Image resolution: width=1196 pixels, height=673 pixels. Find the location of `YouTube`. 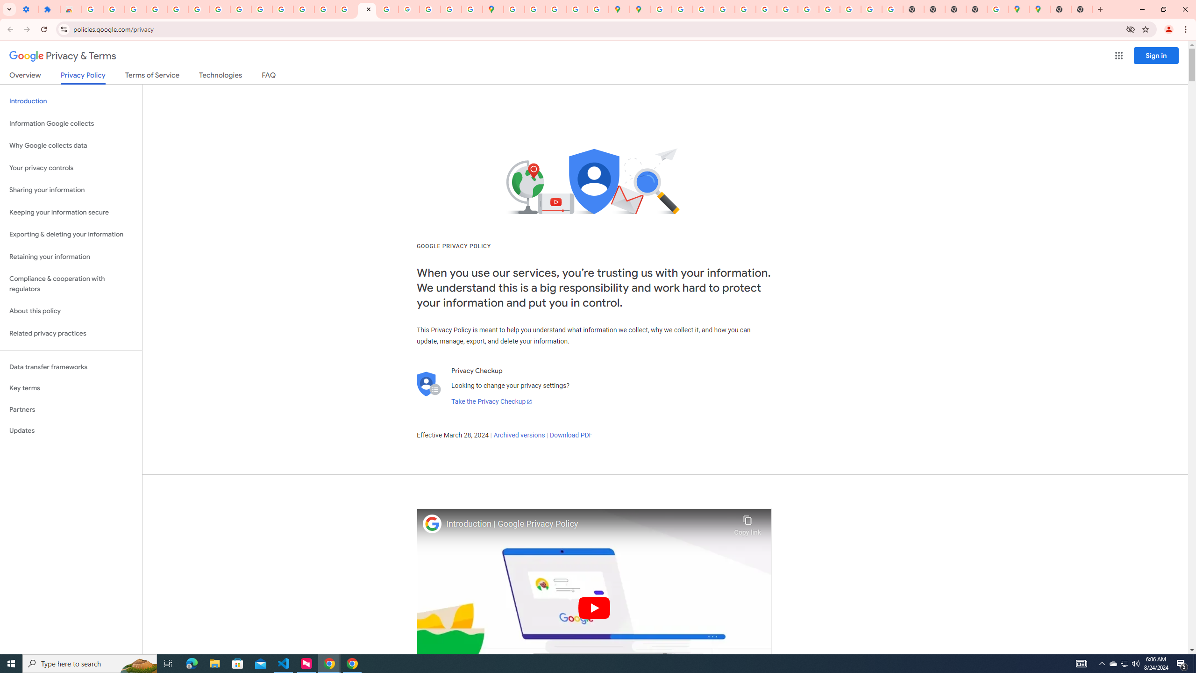

YouTube is located at coordinates (241, 9).